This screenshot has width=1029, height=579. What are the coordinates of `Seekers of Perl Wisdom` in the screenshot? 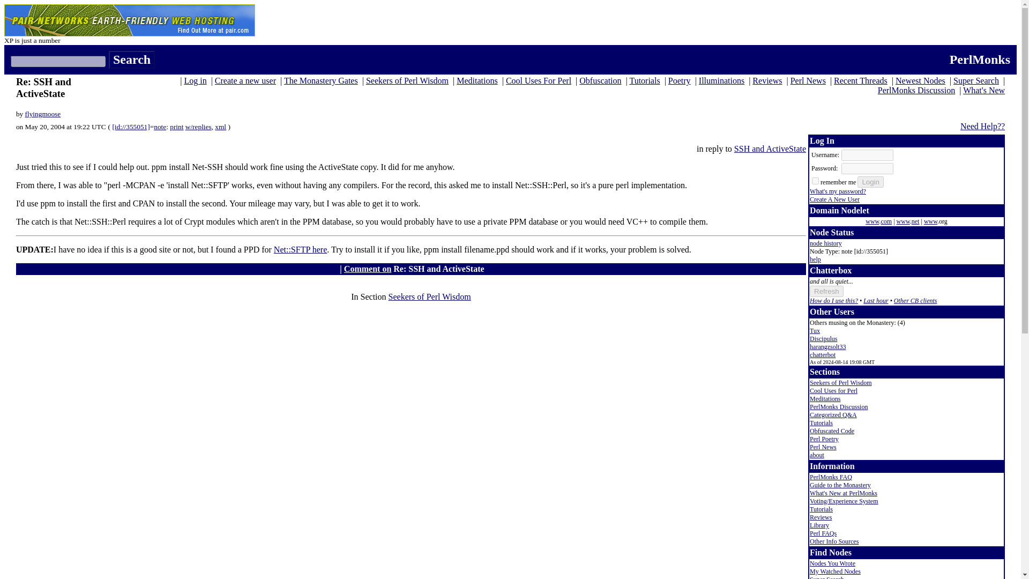 It's located at (430, 296).